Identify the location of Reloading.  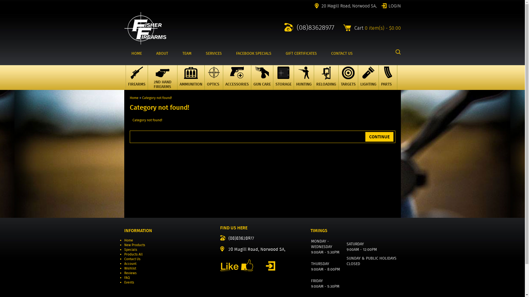
(326, 81).